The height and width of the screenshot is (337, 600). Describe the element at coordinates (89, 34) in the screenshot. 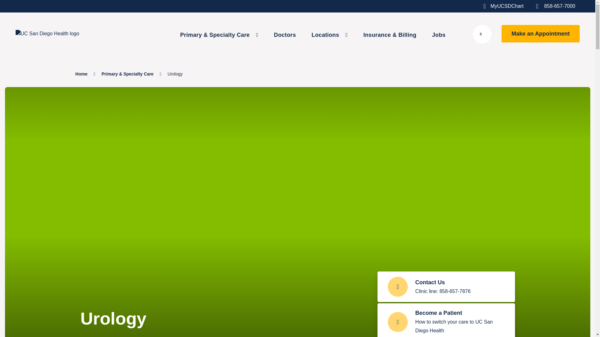

I see `image UC San Diego Health logo` at that location.